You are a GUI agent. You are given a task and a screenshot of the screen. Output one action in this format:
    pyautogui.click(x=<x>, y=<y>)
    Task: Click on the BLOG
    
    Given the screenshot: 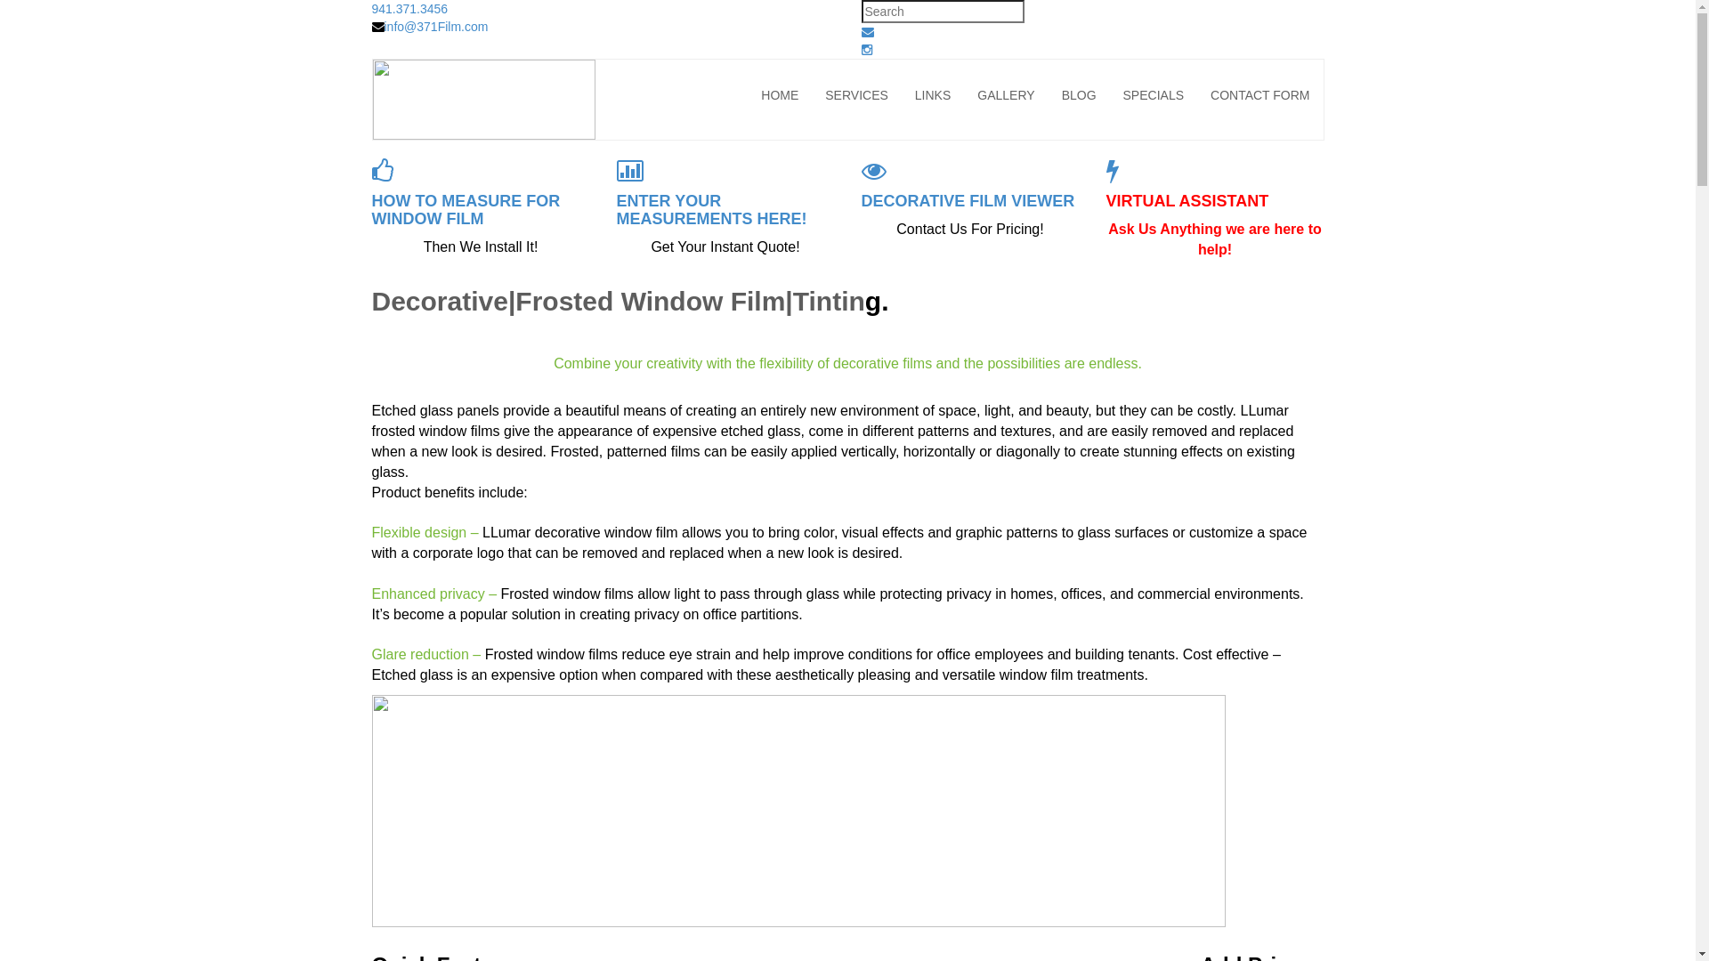 What is the action you would take?
    pyautogui.click(x=1079, y=95)
    